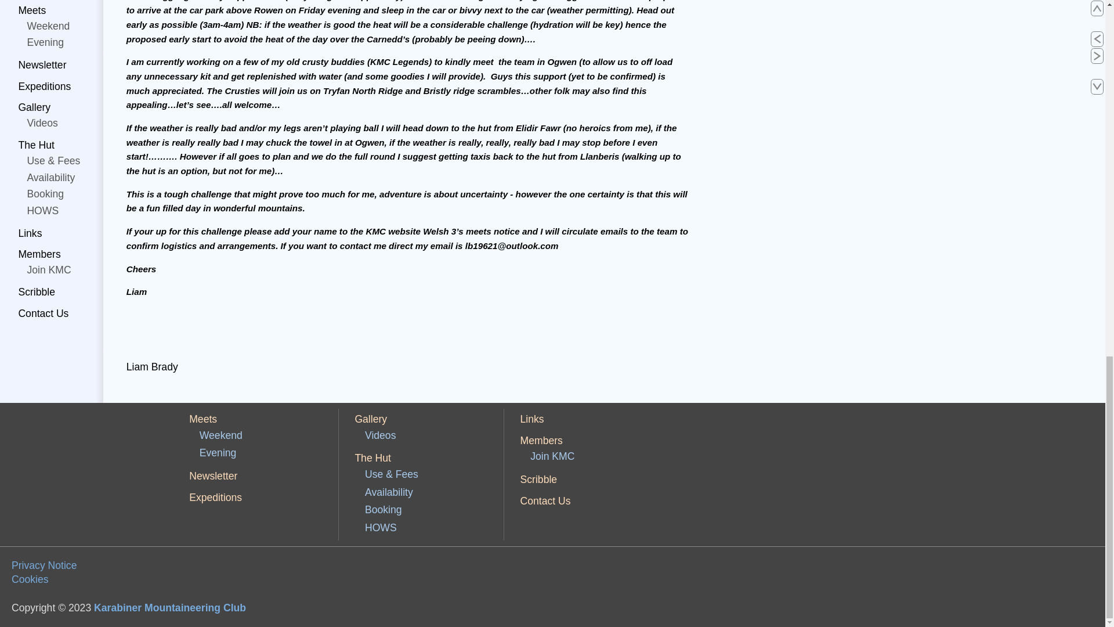  Describe the element at coordinates (383, 510) in the screenshot. I see `Booking` at that location.